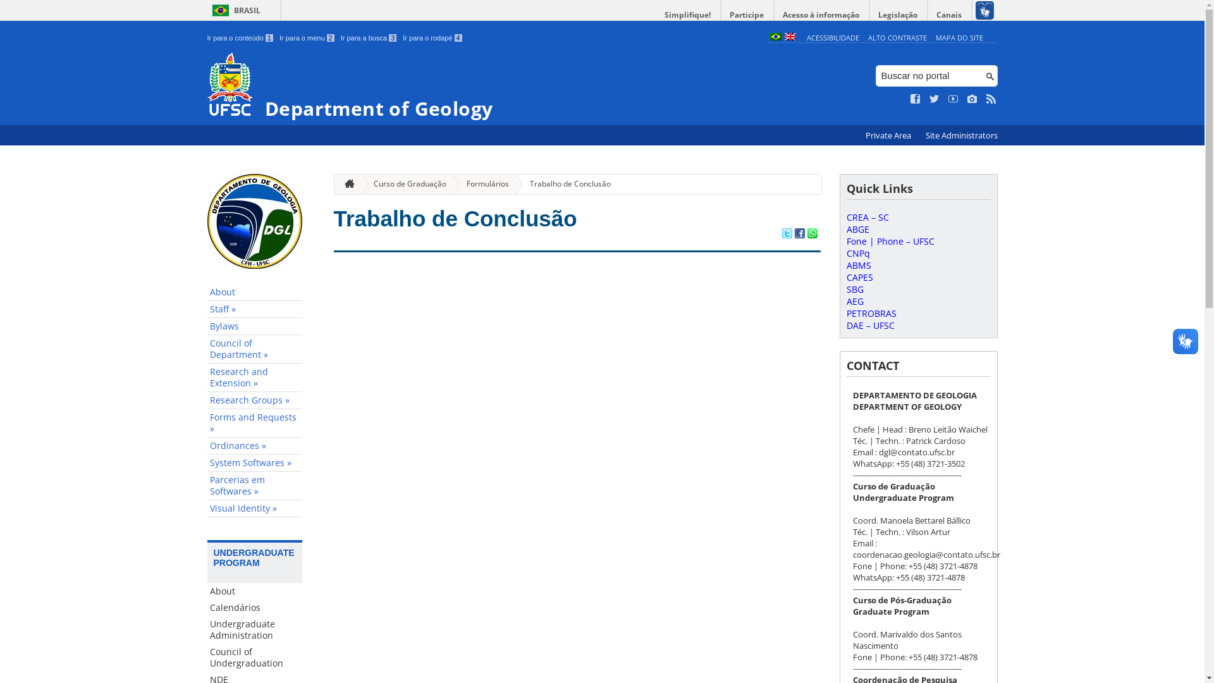  What do you see at coordinates (255, 326) in the screenshot?
I see `Bylaws` at bounding box center [255, 326].